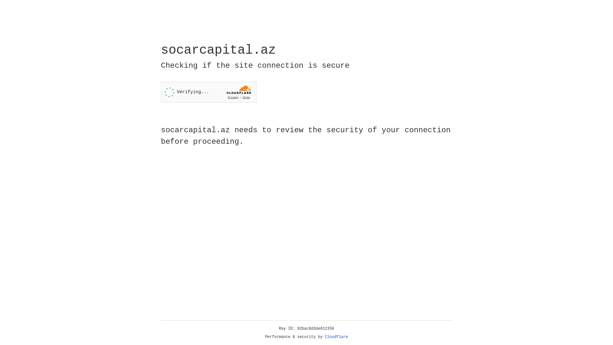  I want to click on Cloudflare, so click(337, 337).